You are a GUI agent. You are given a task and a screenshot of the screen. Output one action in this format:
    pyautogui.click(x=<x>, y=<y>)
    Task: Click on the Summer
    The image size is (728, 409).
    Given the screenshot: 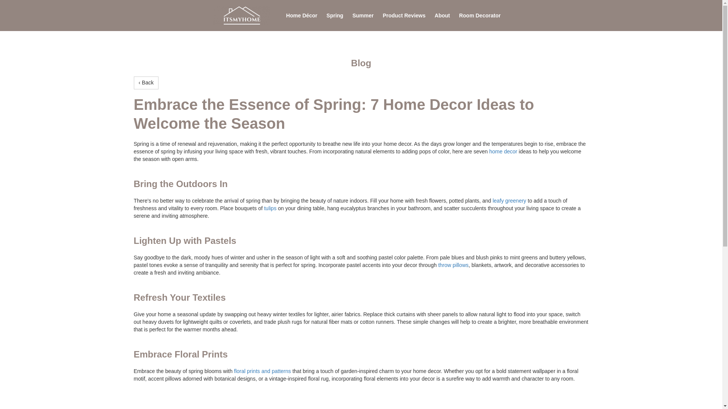 What is the action you would take?
    pyautogui.click(x=362, y=15)
    